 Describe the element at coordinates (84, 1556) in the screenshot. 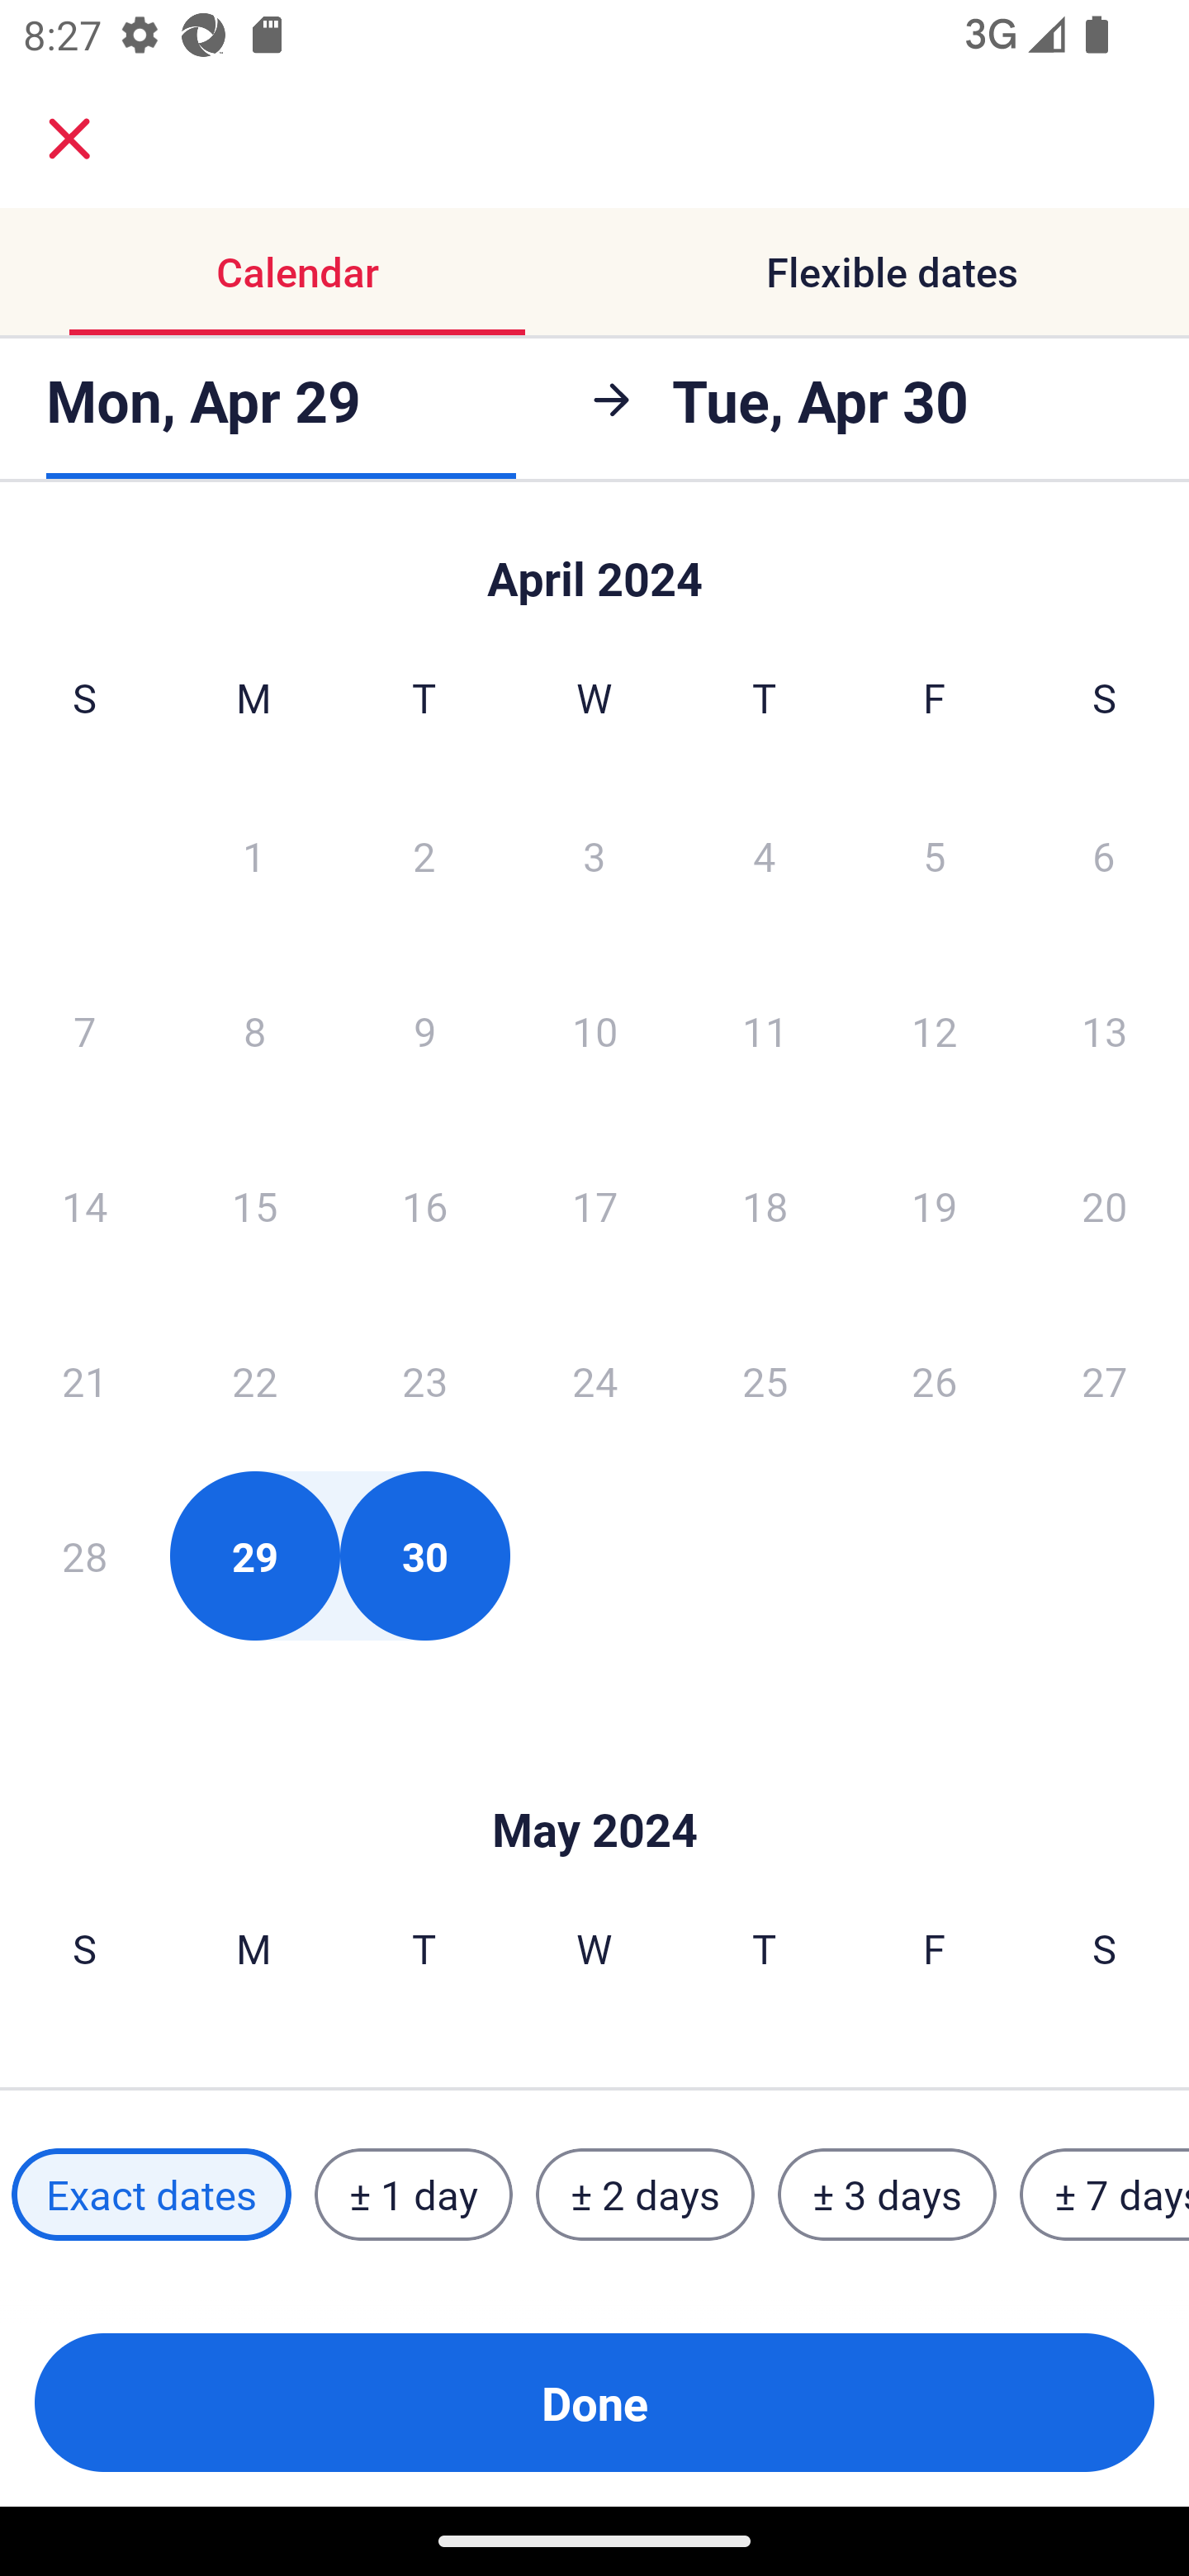

I see `28 Sunday, April 28, 2024` at that location.